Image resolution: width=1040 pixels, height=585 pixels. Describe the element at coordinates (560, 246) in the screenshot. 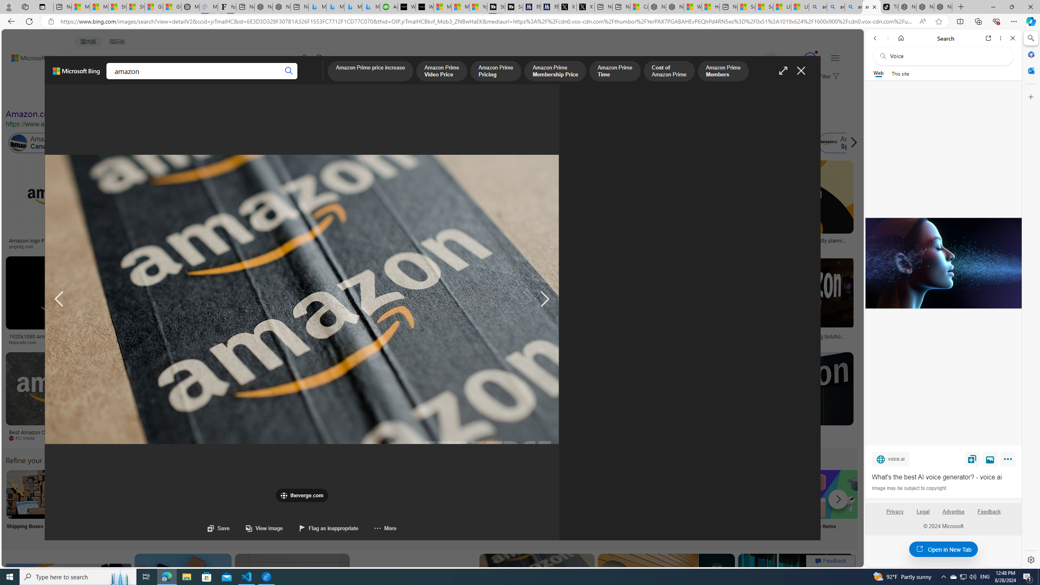

I see `logopng.com.br` at that location.